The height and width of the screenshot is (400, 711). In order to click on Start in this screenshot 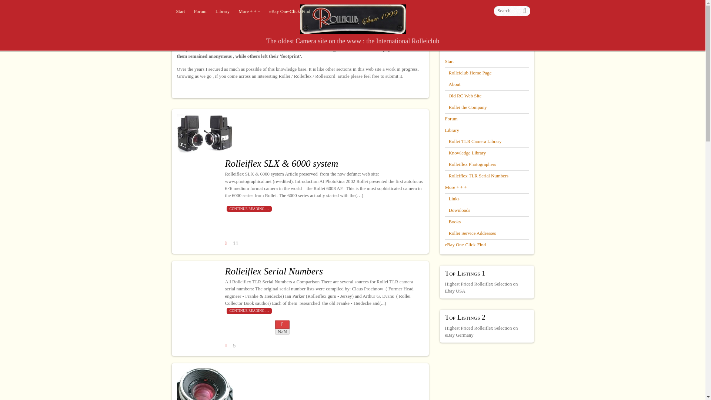, I will do `click(181, 12)`.